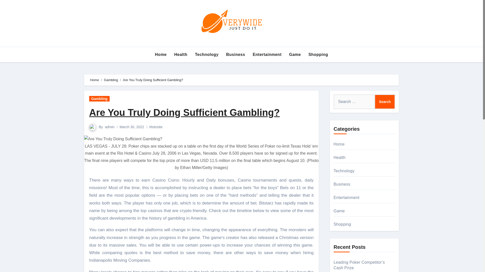  Describe the element at coordinates (184, 112) in the screenshot. I see `Are You Truly Doing Sufficient Gambling?` at that location.